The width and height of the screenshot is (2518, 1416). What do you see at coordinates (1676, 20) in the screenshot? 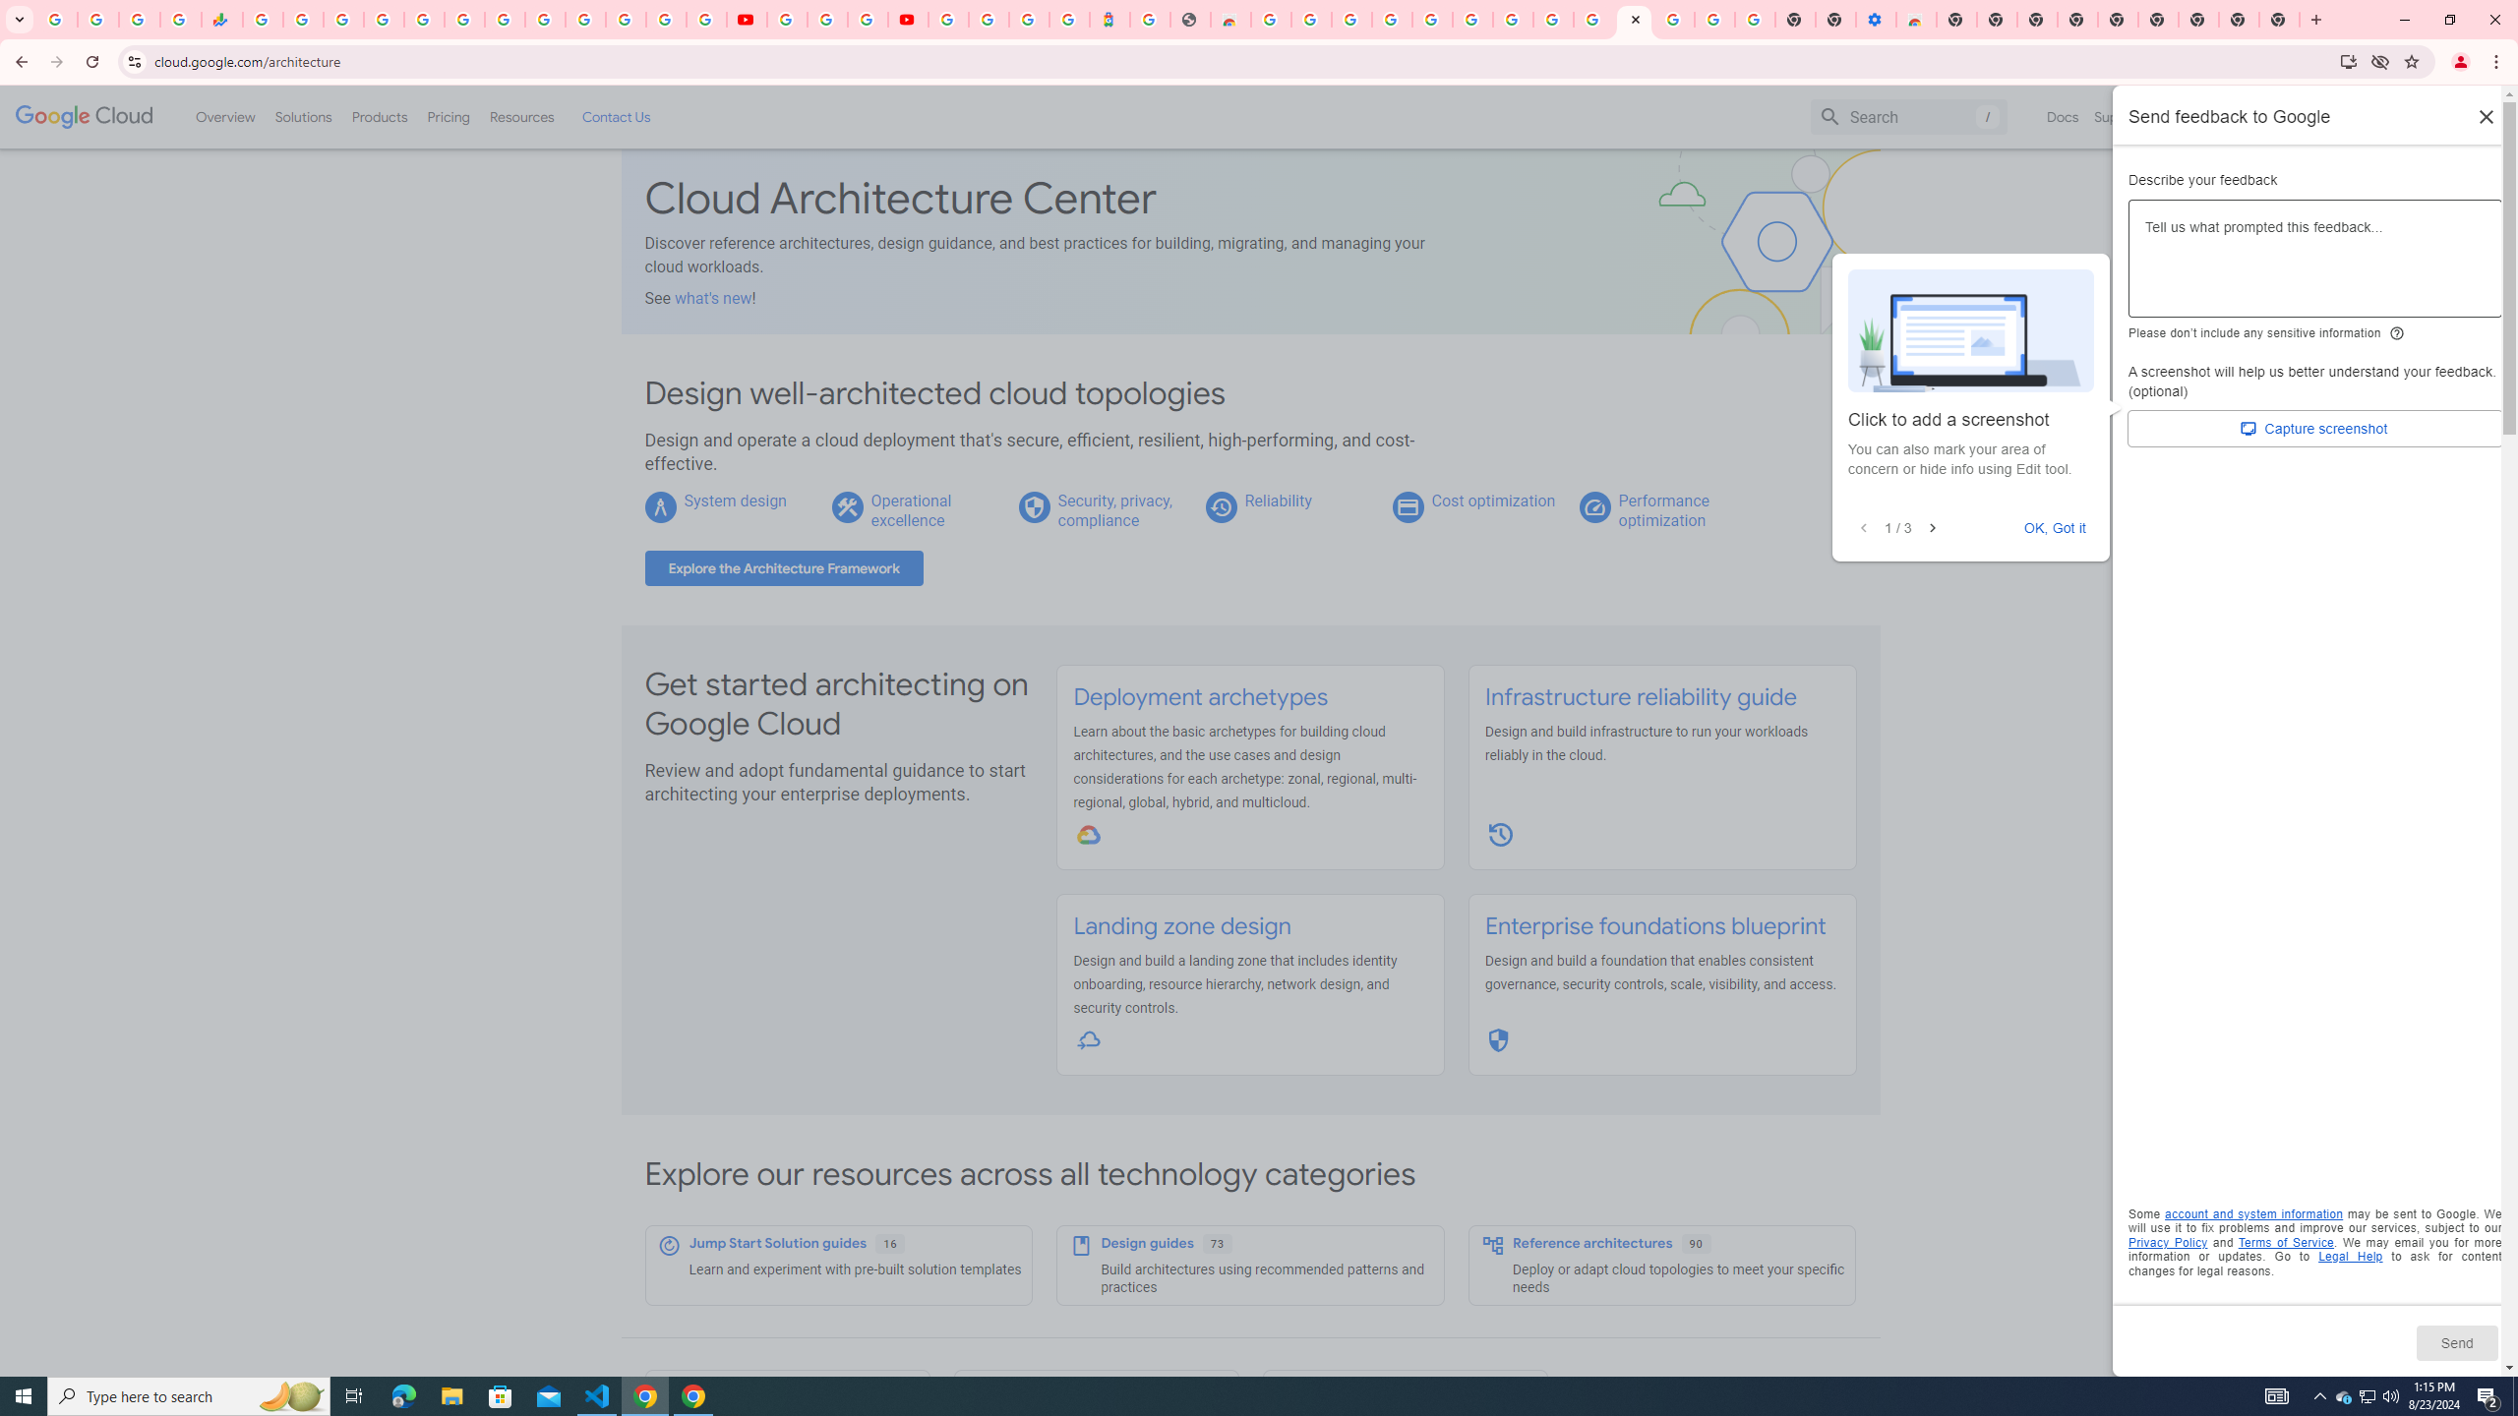
I see `Sign in - Google Accounts` at bounding box center [1676, 20].